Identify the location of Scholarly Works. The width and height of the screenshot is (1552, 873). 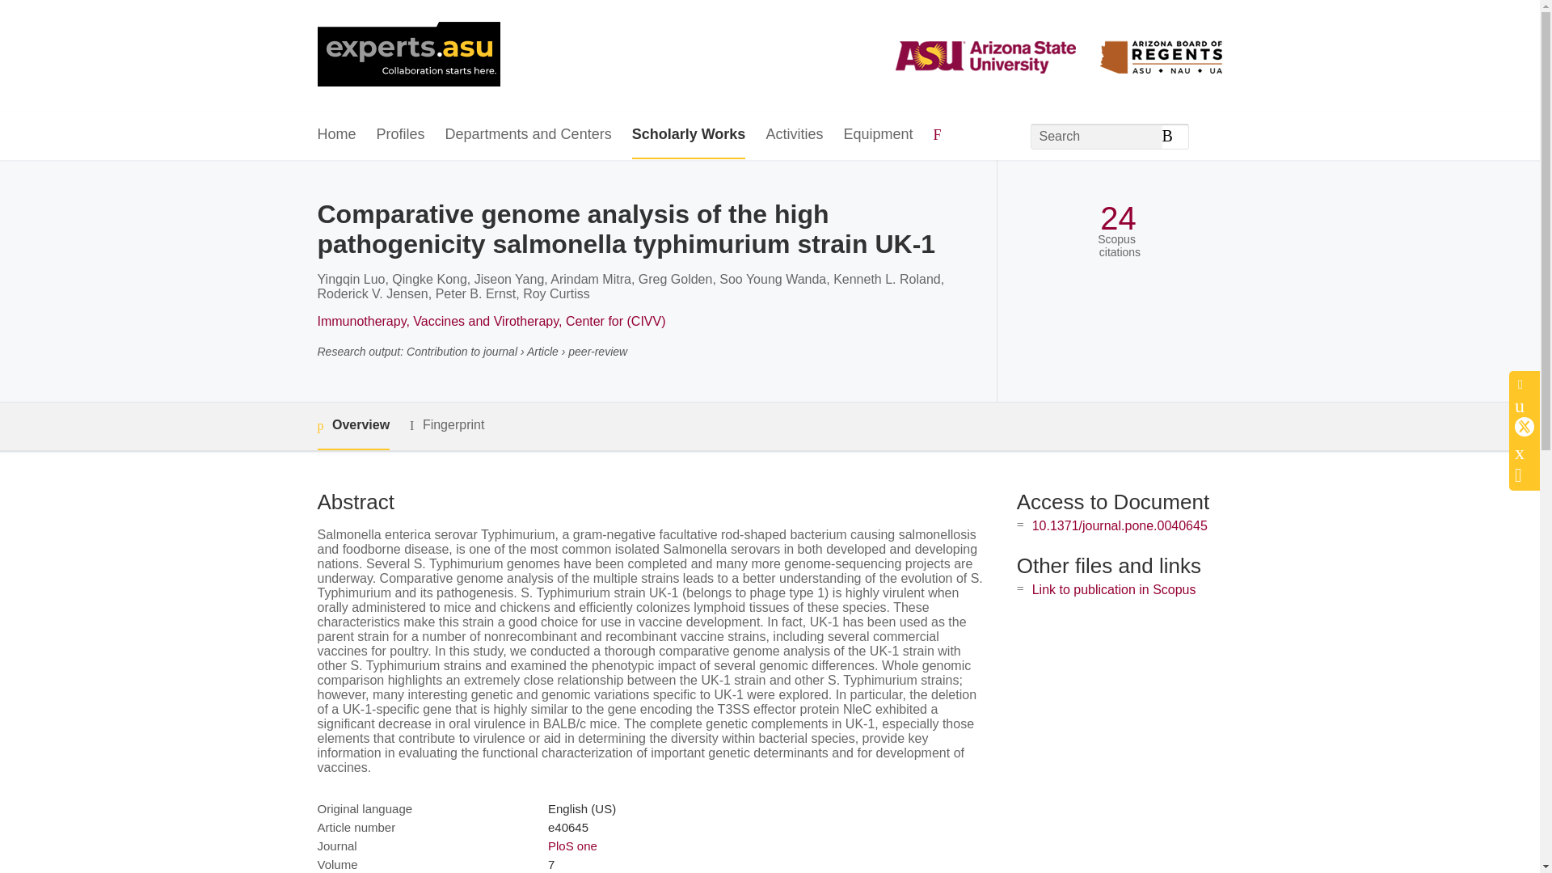
(689, 135).